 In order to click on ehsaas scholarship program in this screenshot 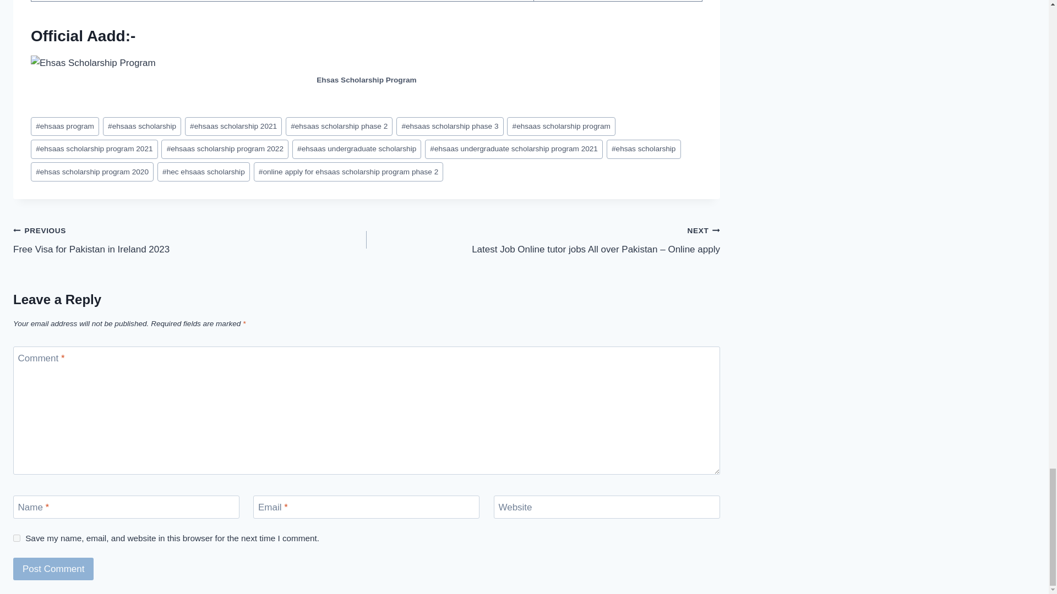, I will do `click(561, 127)`.